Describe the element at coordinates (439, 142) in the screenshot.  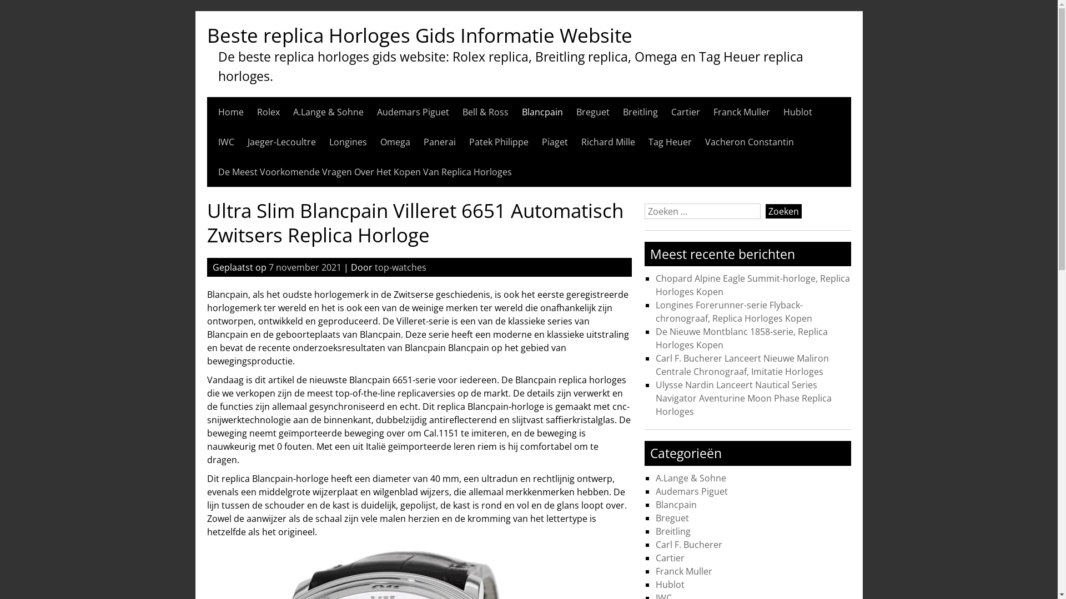
I see `Panerai` at that location.